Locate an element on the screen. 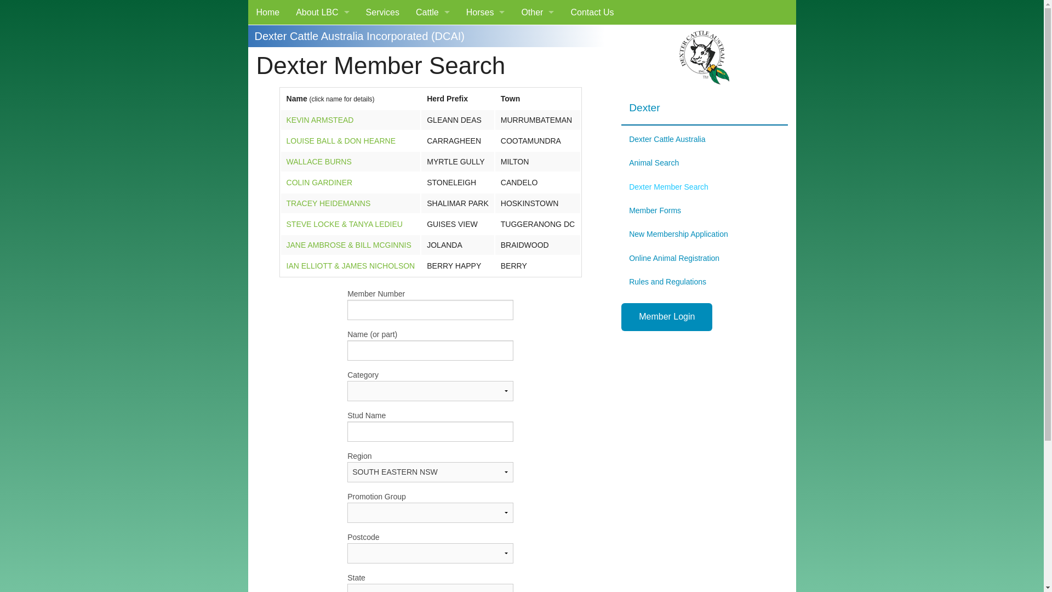 This screenshot has height=592, width=1052. Murray Grey is located at coordinates (433, 284).